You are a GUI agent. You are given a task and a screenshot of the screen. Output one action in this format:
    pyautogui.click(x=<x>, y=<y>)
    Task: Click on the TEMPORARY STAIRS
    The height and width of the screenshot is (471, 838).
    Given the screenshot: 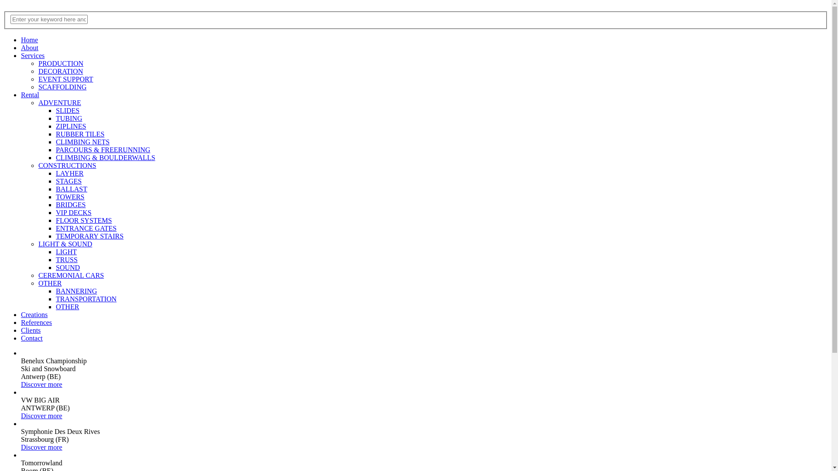 What is the action you would take?
    pyautogui.click(x=90, y=236)
    